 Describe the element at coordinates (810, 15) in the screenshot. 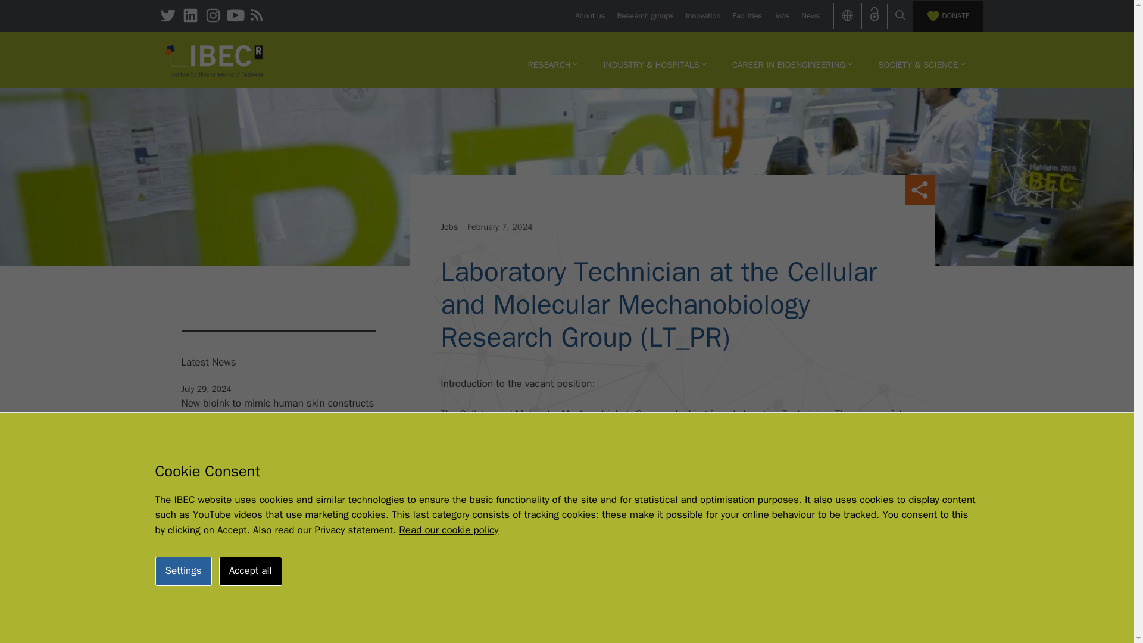

I see `News` at that location.